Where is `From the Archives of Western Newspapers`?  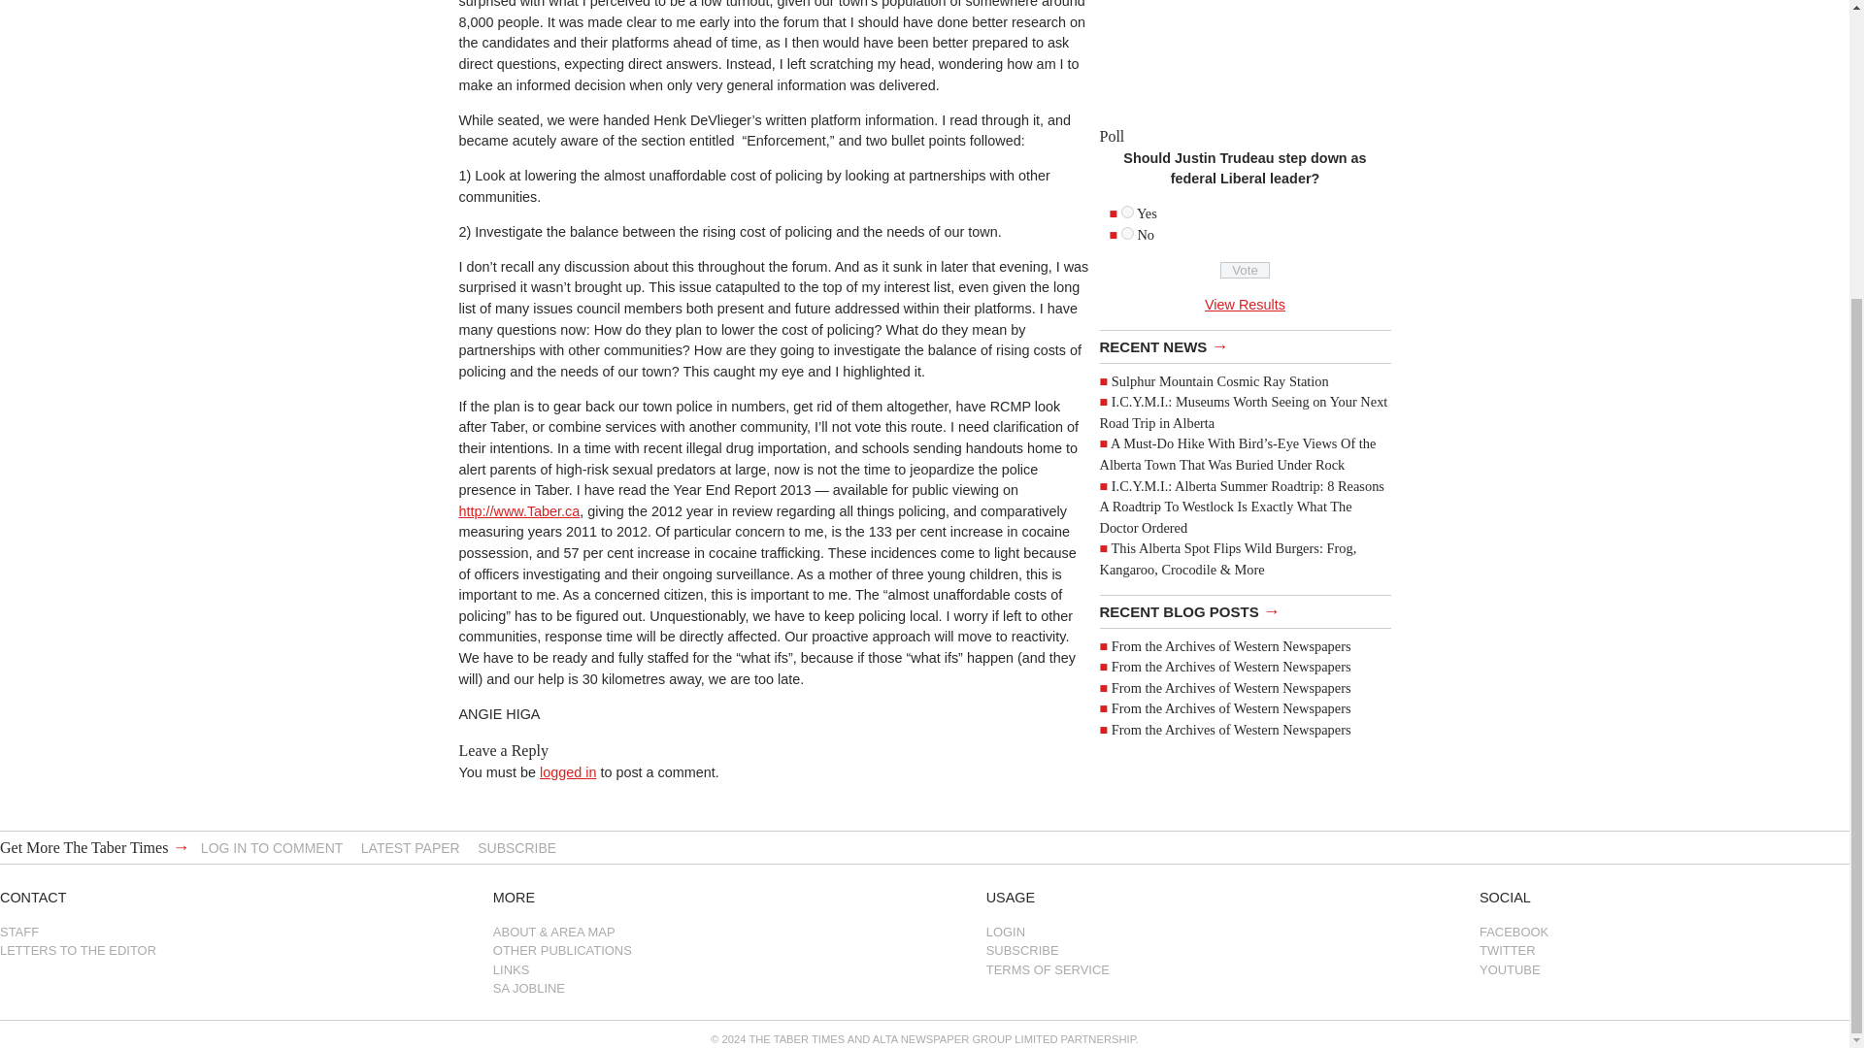
From the Archives of Western Newspapers is located at coordinates (1231, 730).